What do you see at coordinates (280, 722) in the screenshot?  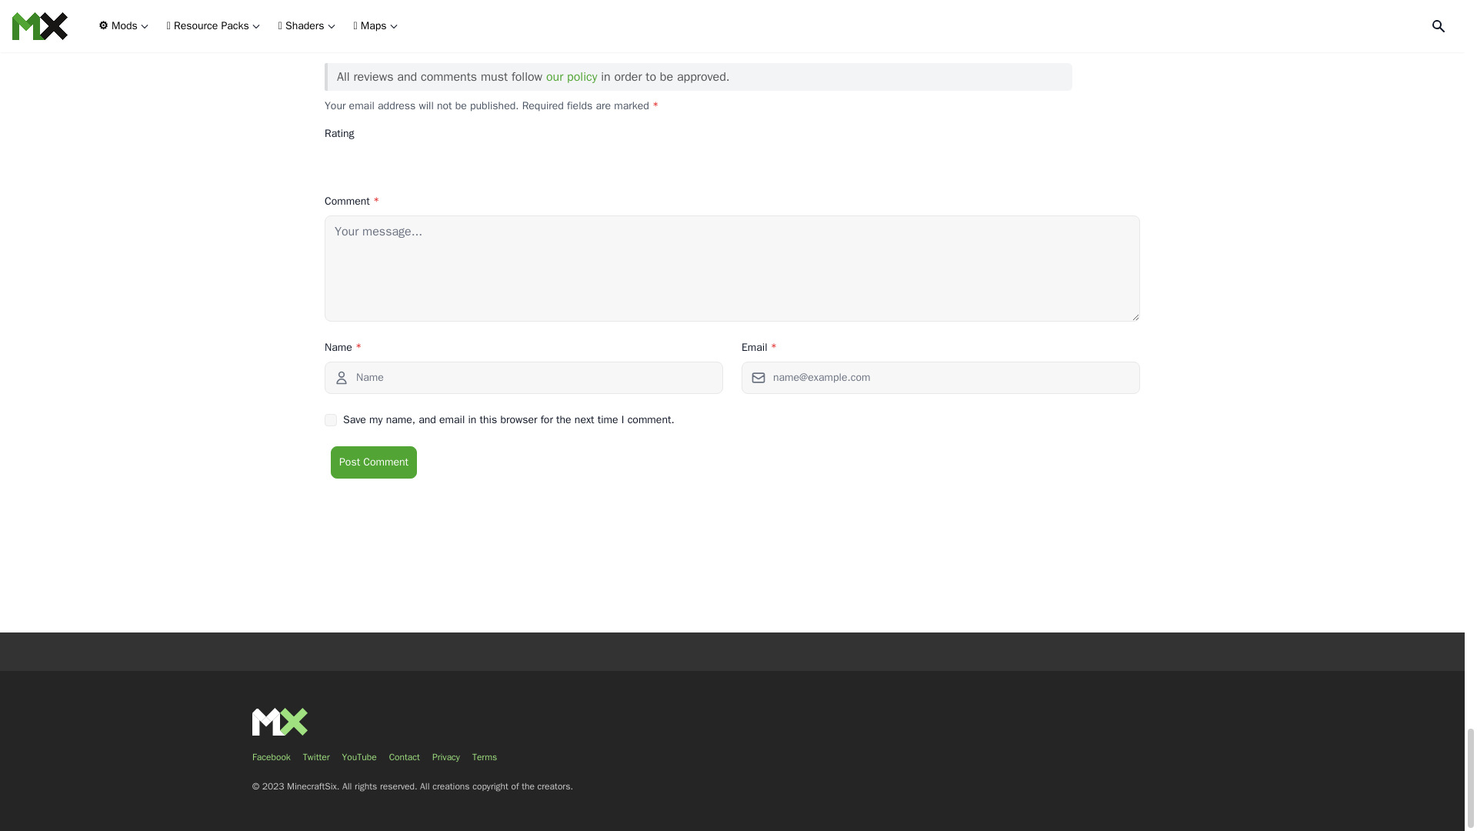 I see `MinecraftSix` at bounding box center [280, 722].